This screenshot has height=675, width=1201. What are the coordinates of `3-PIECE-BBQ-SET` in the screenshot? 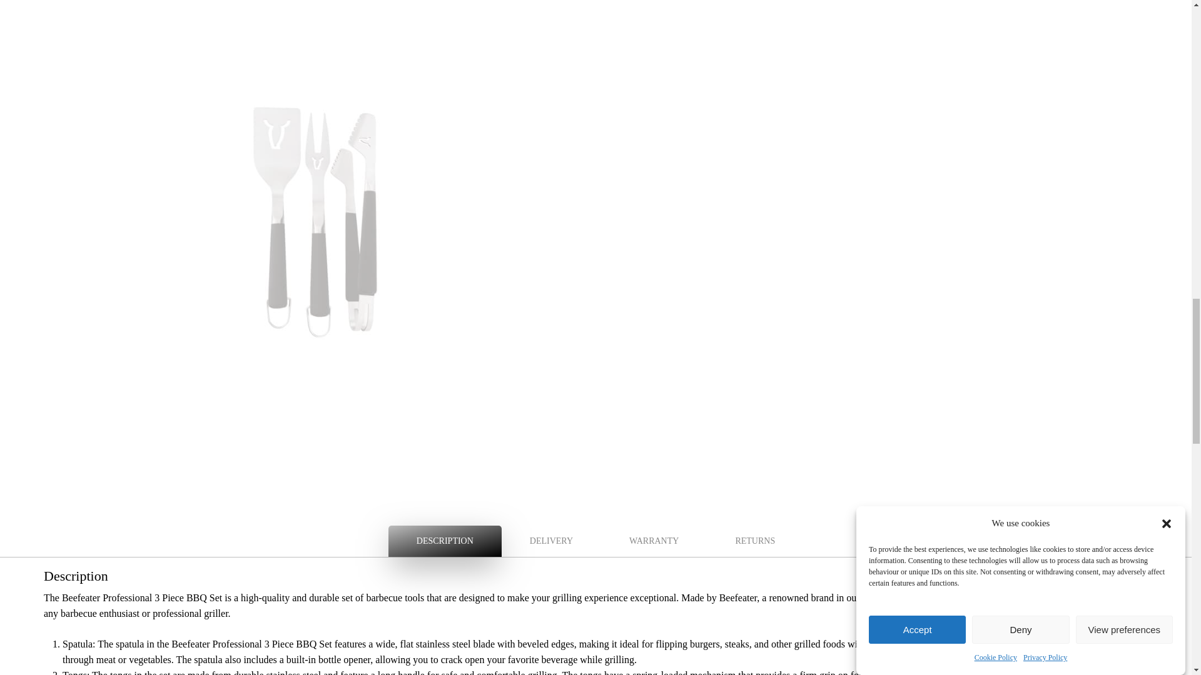 It's located at (319, 31).